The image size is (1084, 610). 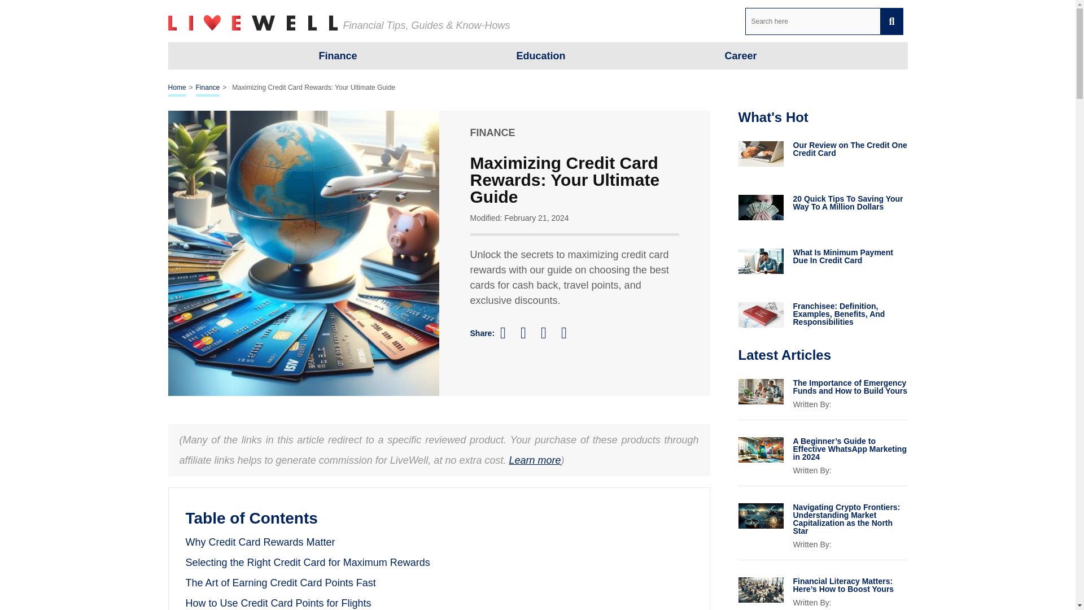 What do you see at coordinates (508, 332) in the screenshot?
I see `Share on Facebook` at bounding box center [508, 332].